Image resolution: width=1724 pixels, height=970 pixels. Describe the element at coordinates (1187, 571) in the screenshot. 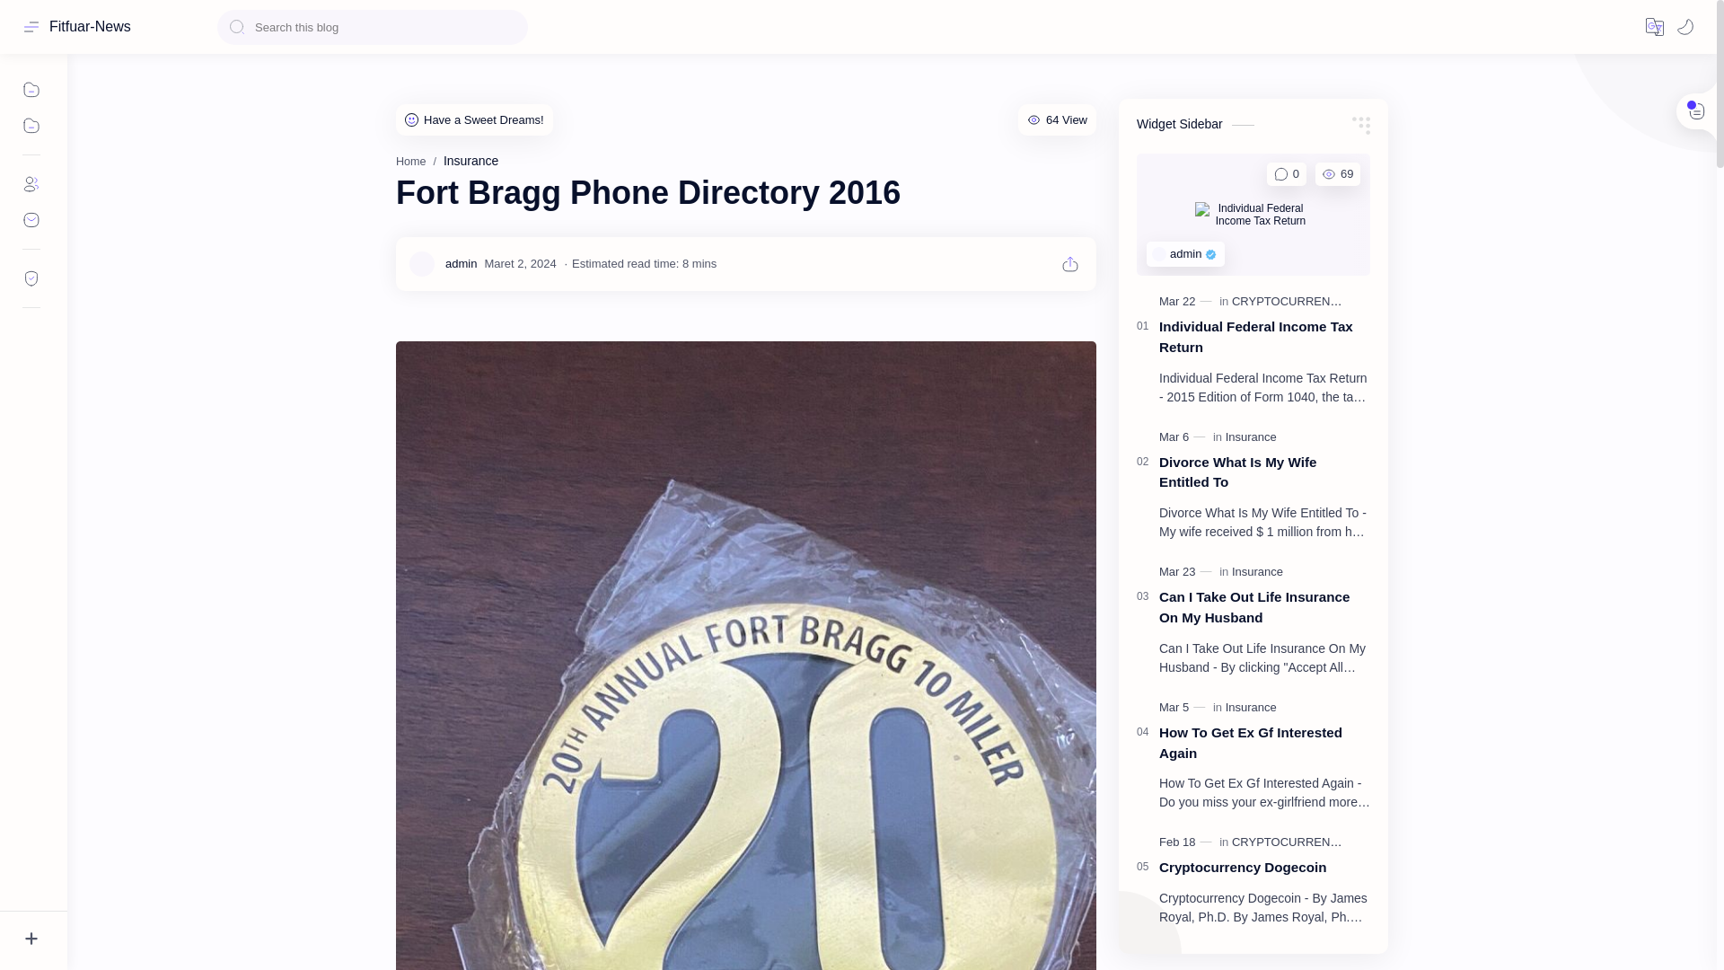

I see `Published: Maret 23, 2024` at that location.